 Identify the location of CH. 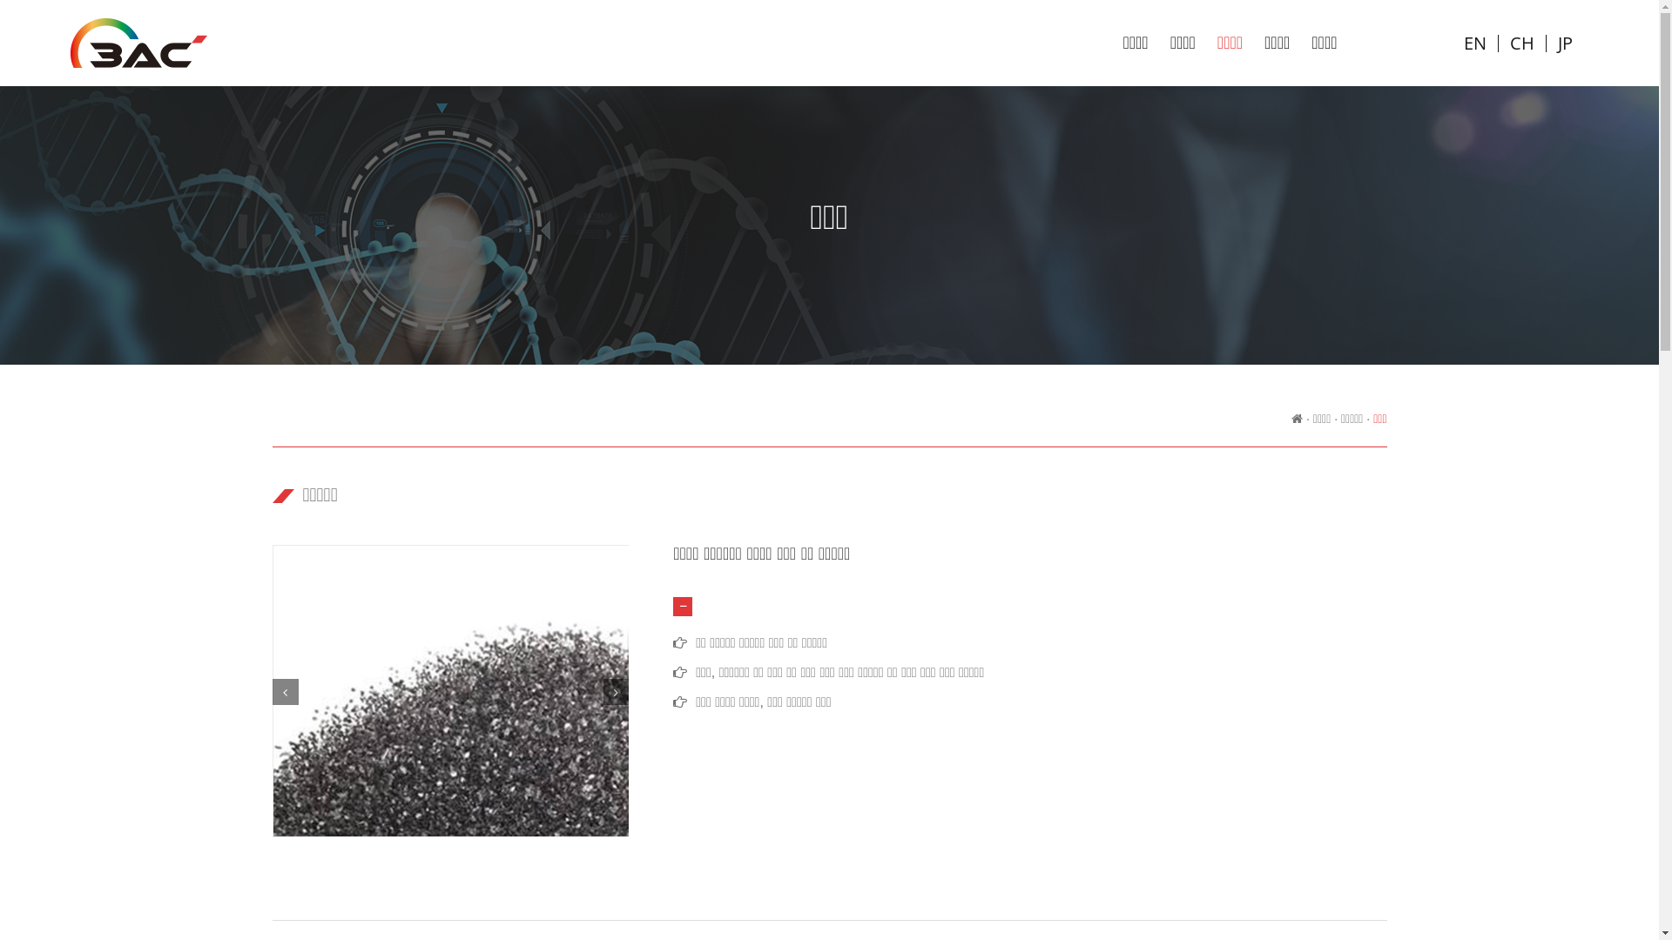
(1522, 44).